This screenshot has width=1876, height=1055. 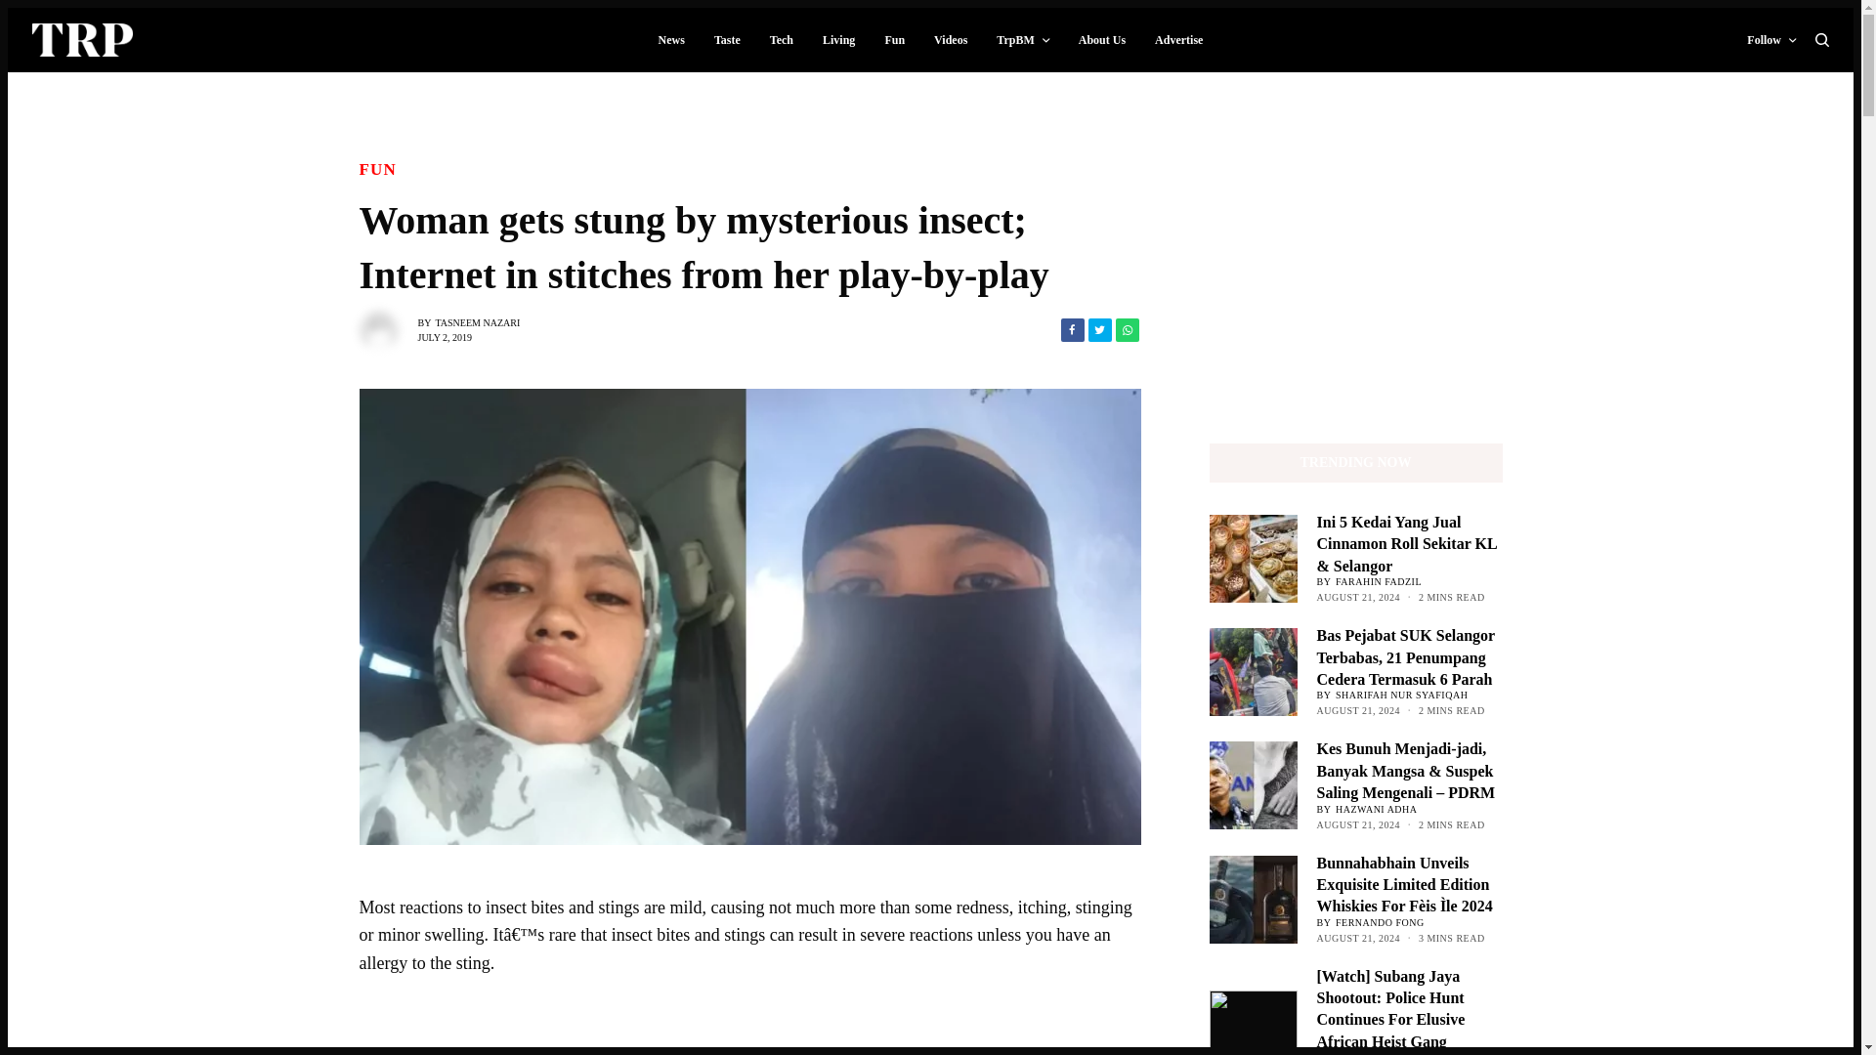 What do you see at coordinates (379, 166) in the screenshot?
I see `Fun` at bounding box center [379, 166].